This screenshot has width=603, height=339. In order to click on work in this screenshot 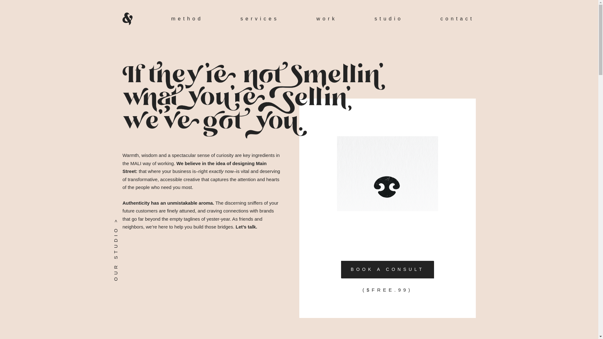, I will do `click(326, 19)`.